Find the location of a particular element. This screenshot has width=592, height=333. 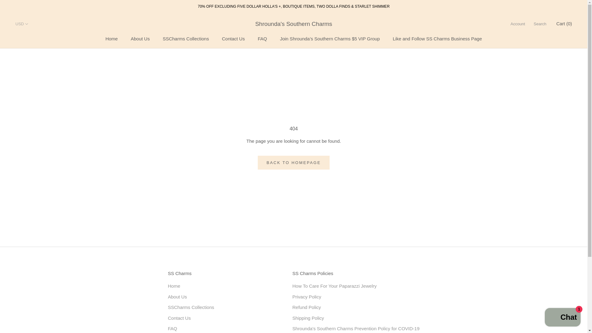

How To Care For Your Paparazzi Jewelry is located at coordinates (217, 286).